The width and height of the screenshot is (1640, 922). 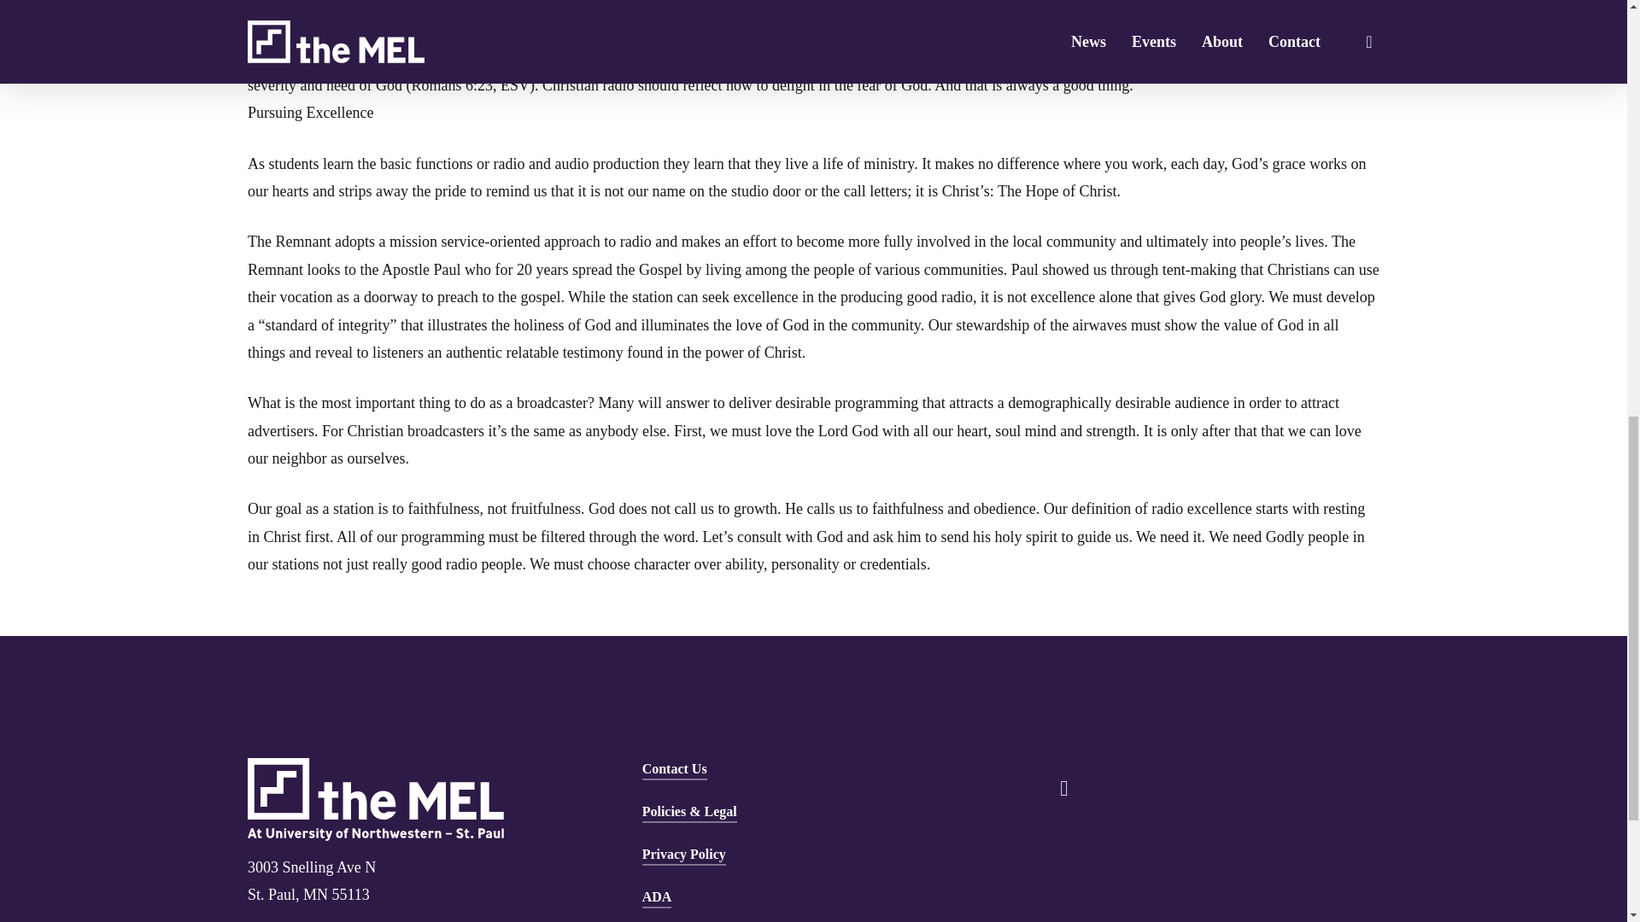 What do you see at coordinates (684, 855) in the screenshot?
I see `Privacy Policy` at bounding box center [684, 855].